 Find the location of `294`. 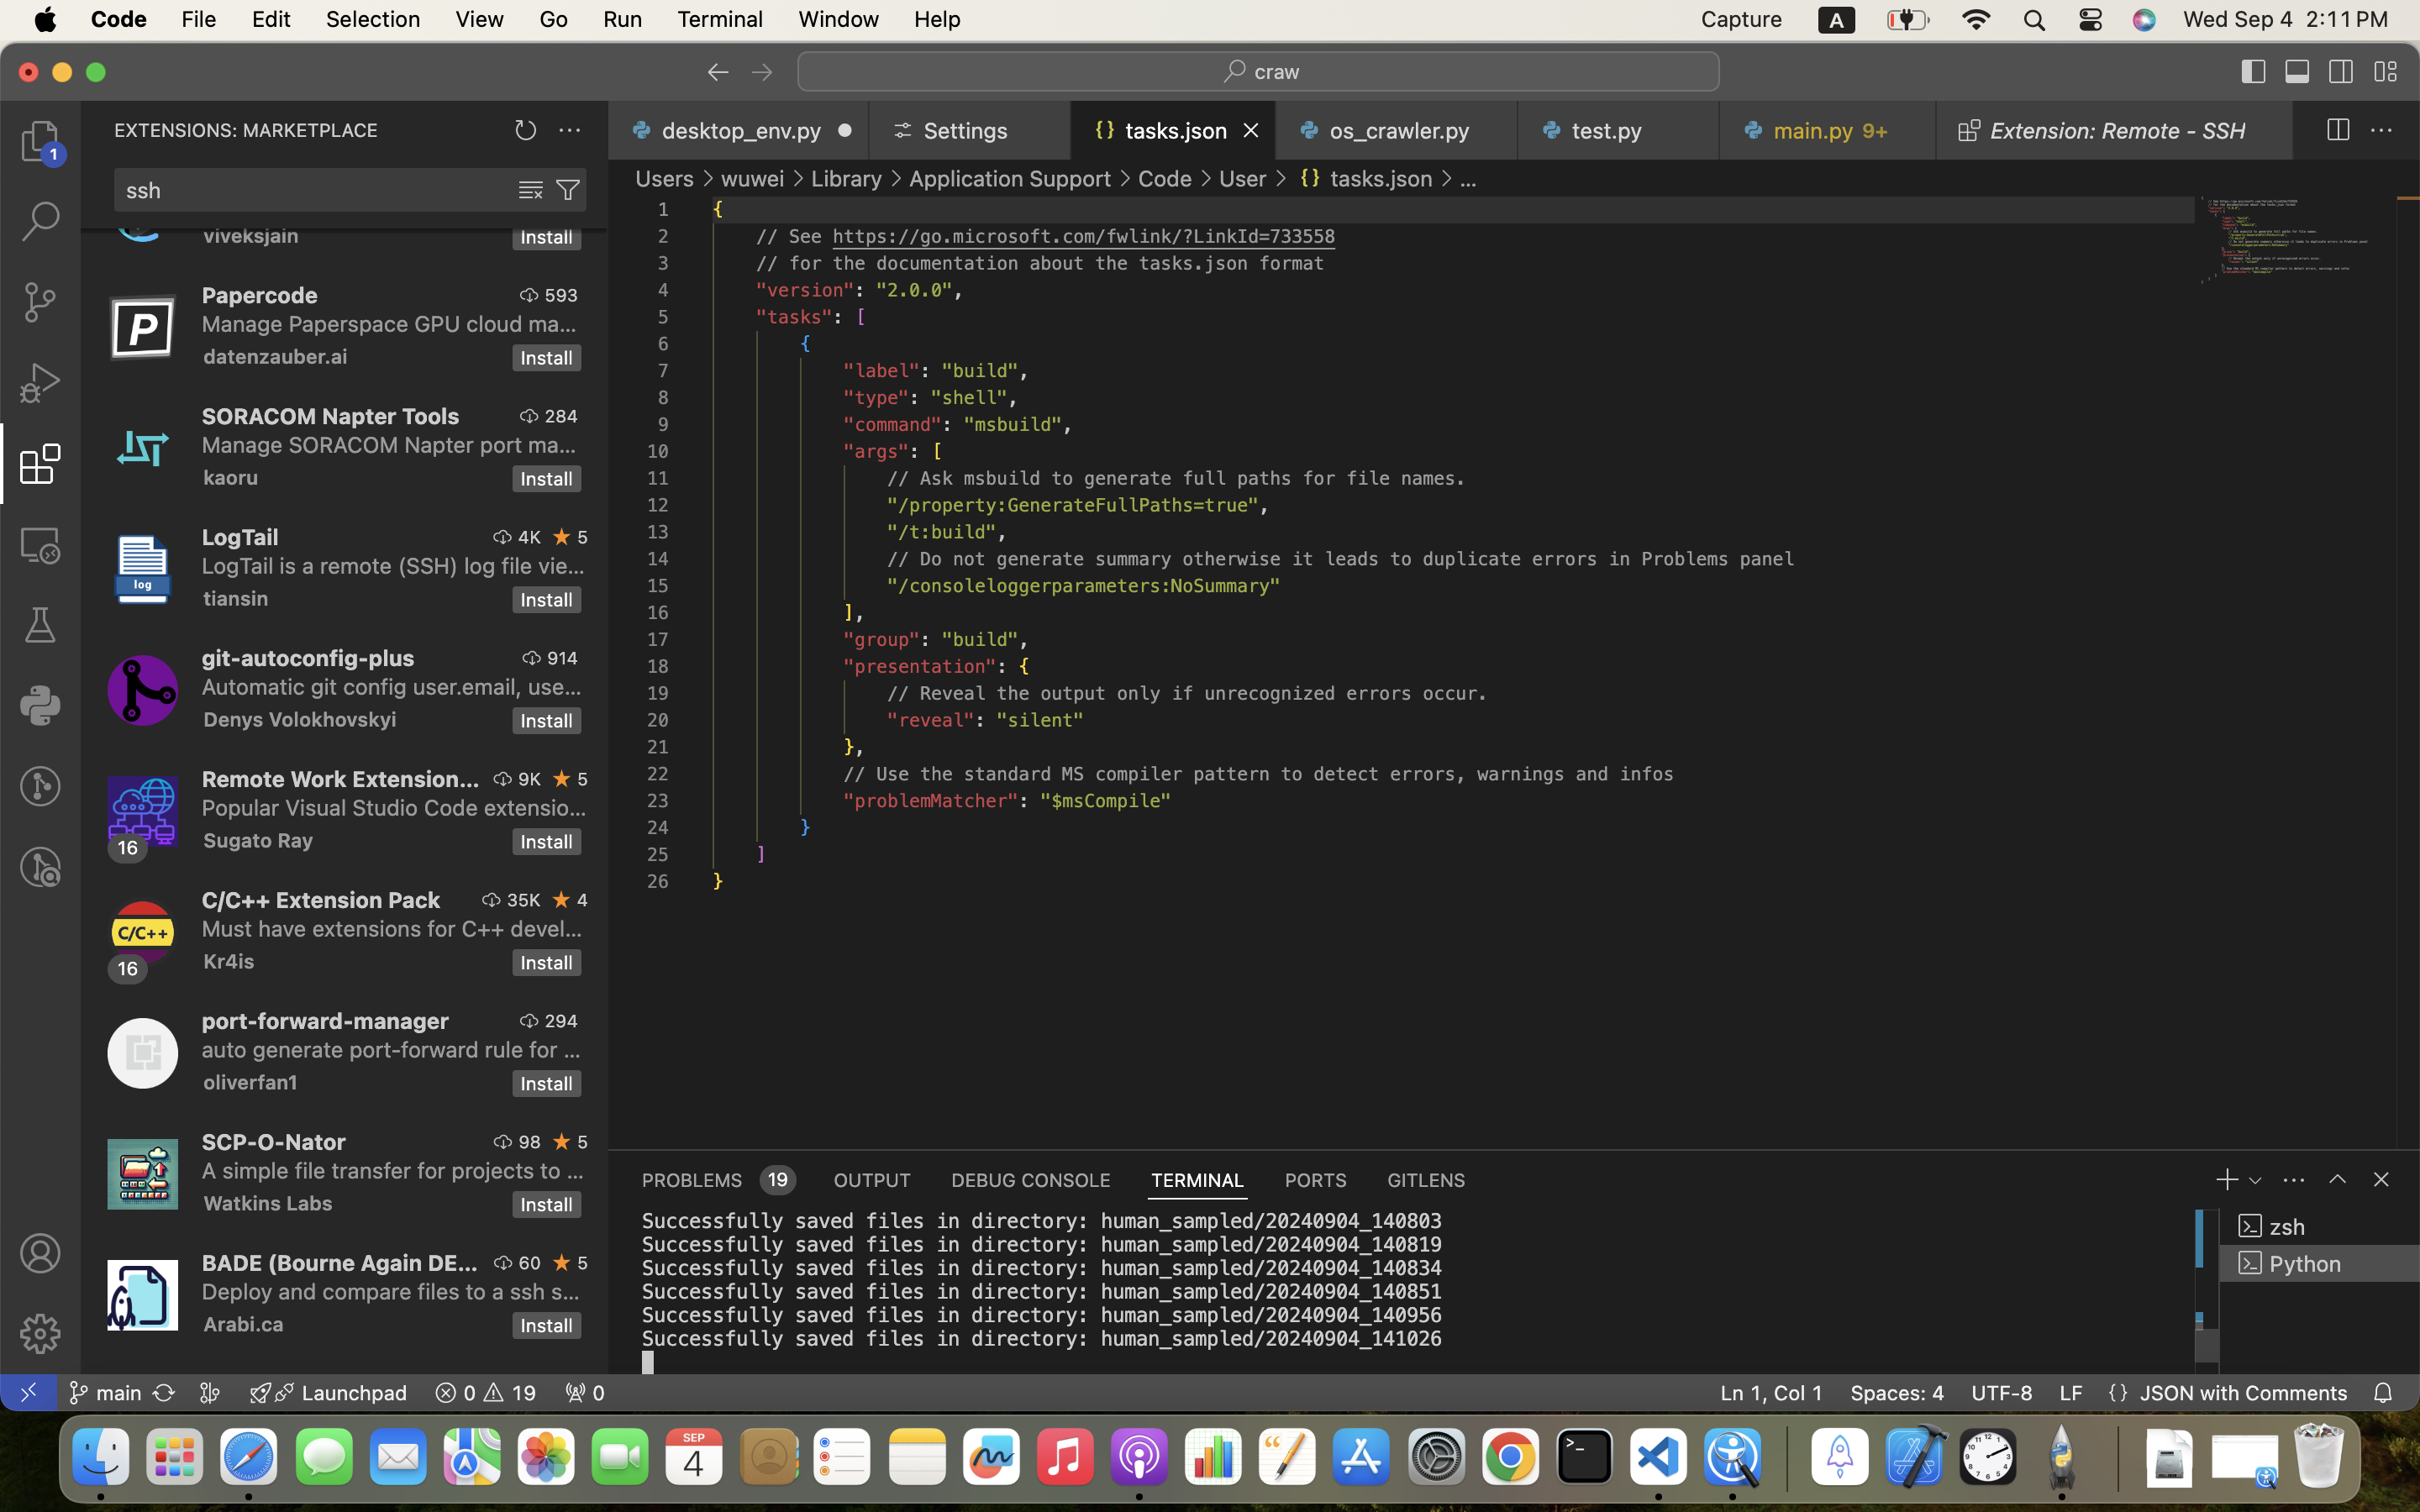

294 is located at coordinates (561, 1021).